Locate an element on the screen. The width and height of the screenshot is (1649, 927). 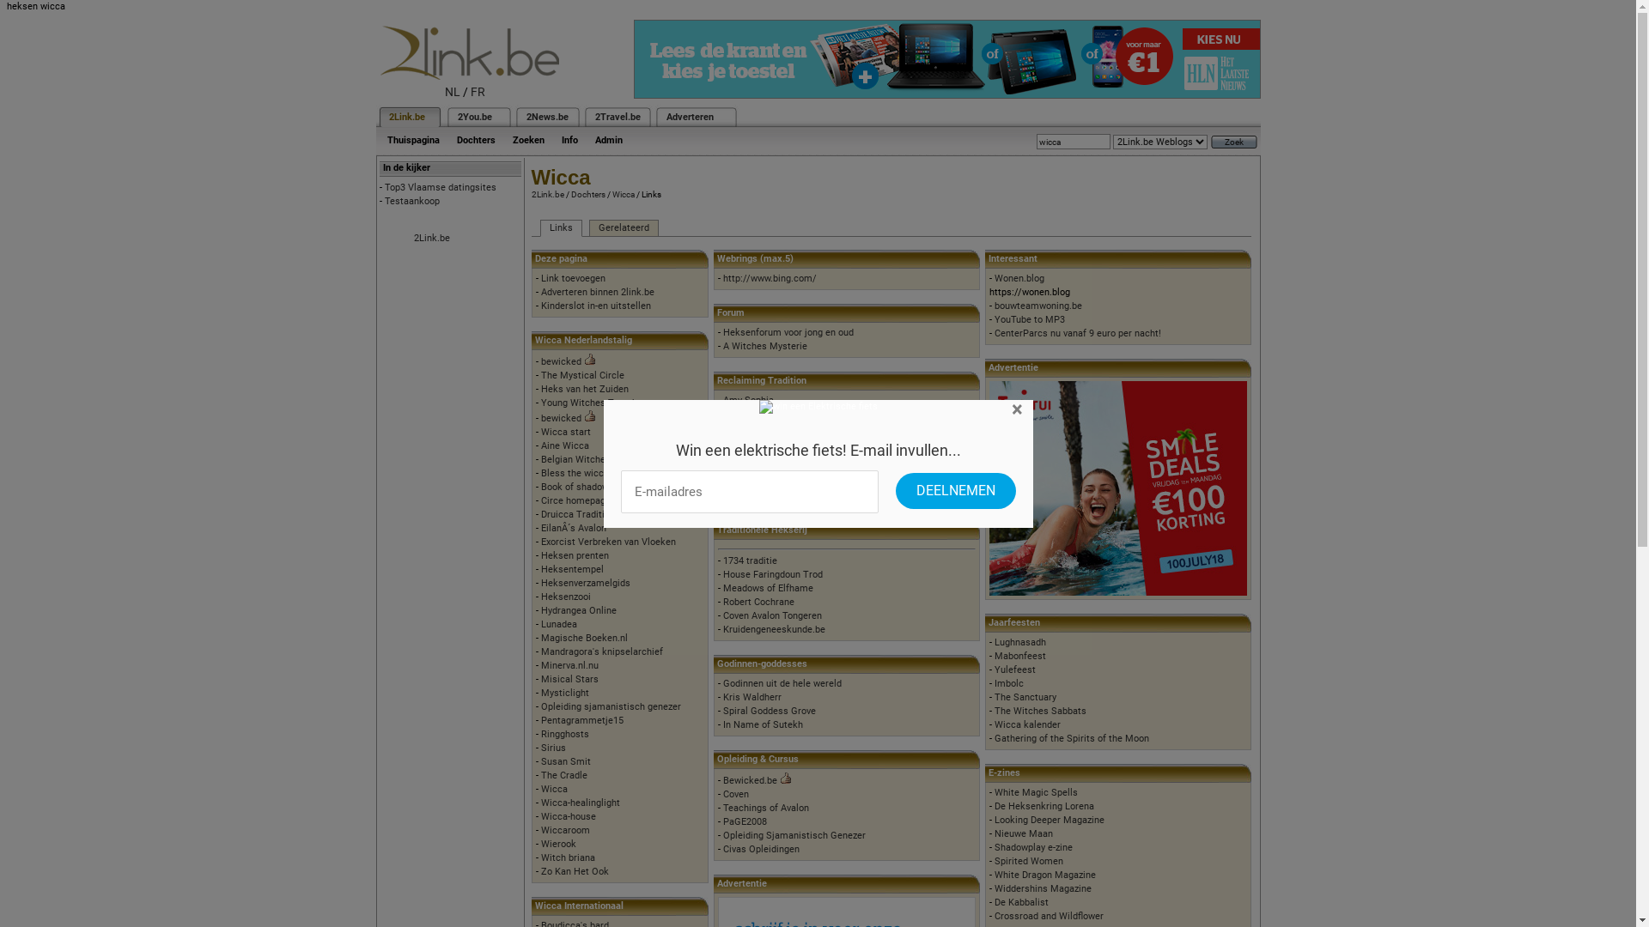
The Witches Sabbats is located at coordinates (1041, 711).